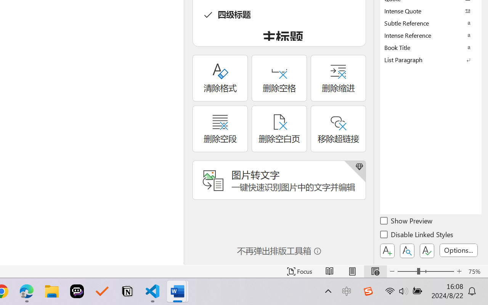  Describe the element at coordinates (352, 271) in the screenshot. I see `Print Layout` at that location.